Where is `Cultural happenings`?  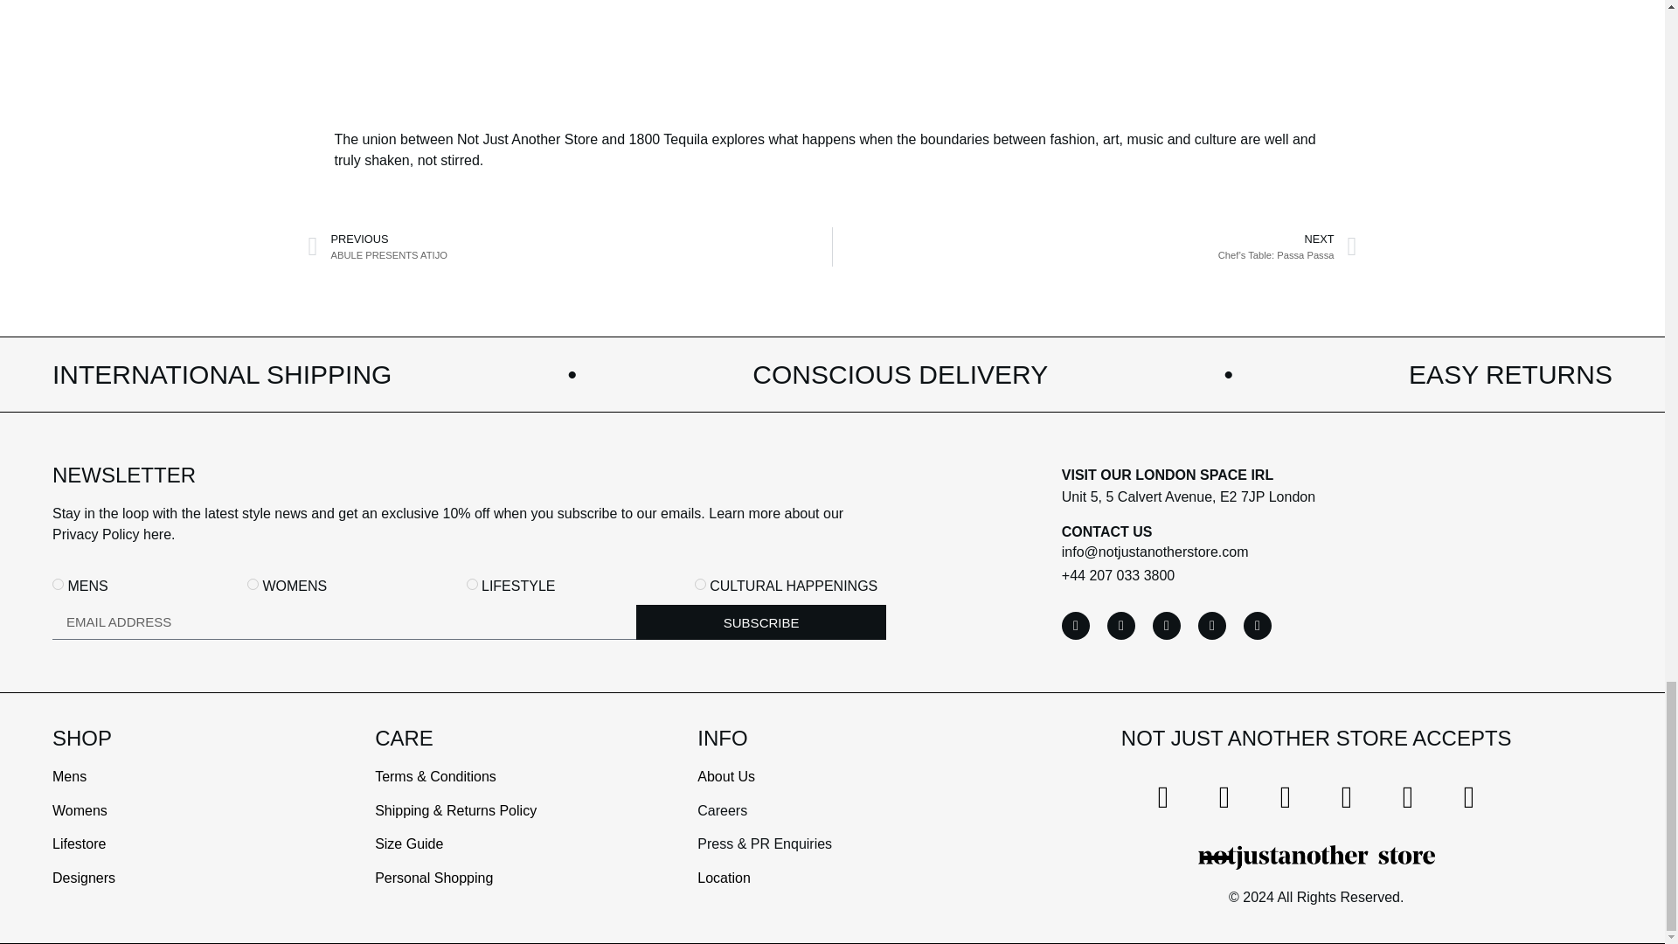
Cultural happenings is located at coordinates (700, 584).